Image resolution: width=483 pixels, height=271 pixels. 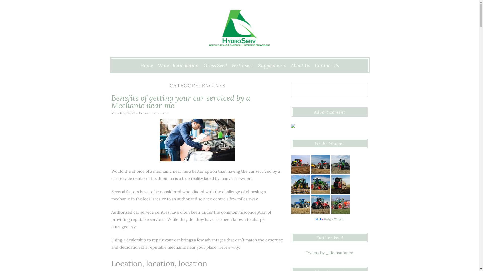 I want to click on Contact Us, so click(x=327, y=65).